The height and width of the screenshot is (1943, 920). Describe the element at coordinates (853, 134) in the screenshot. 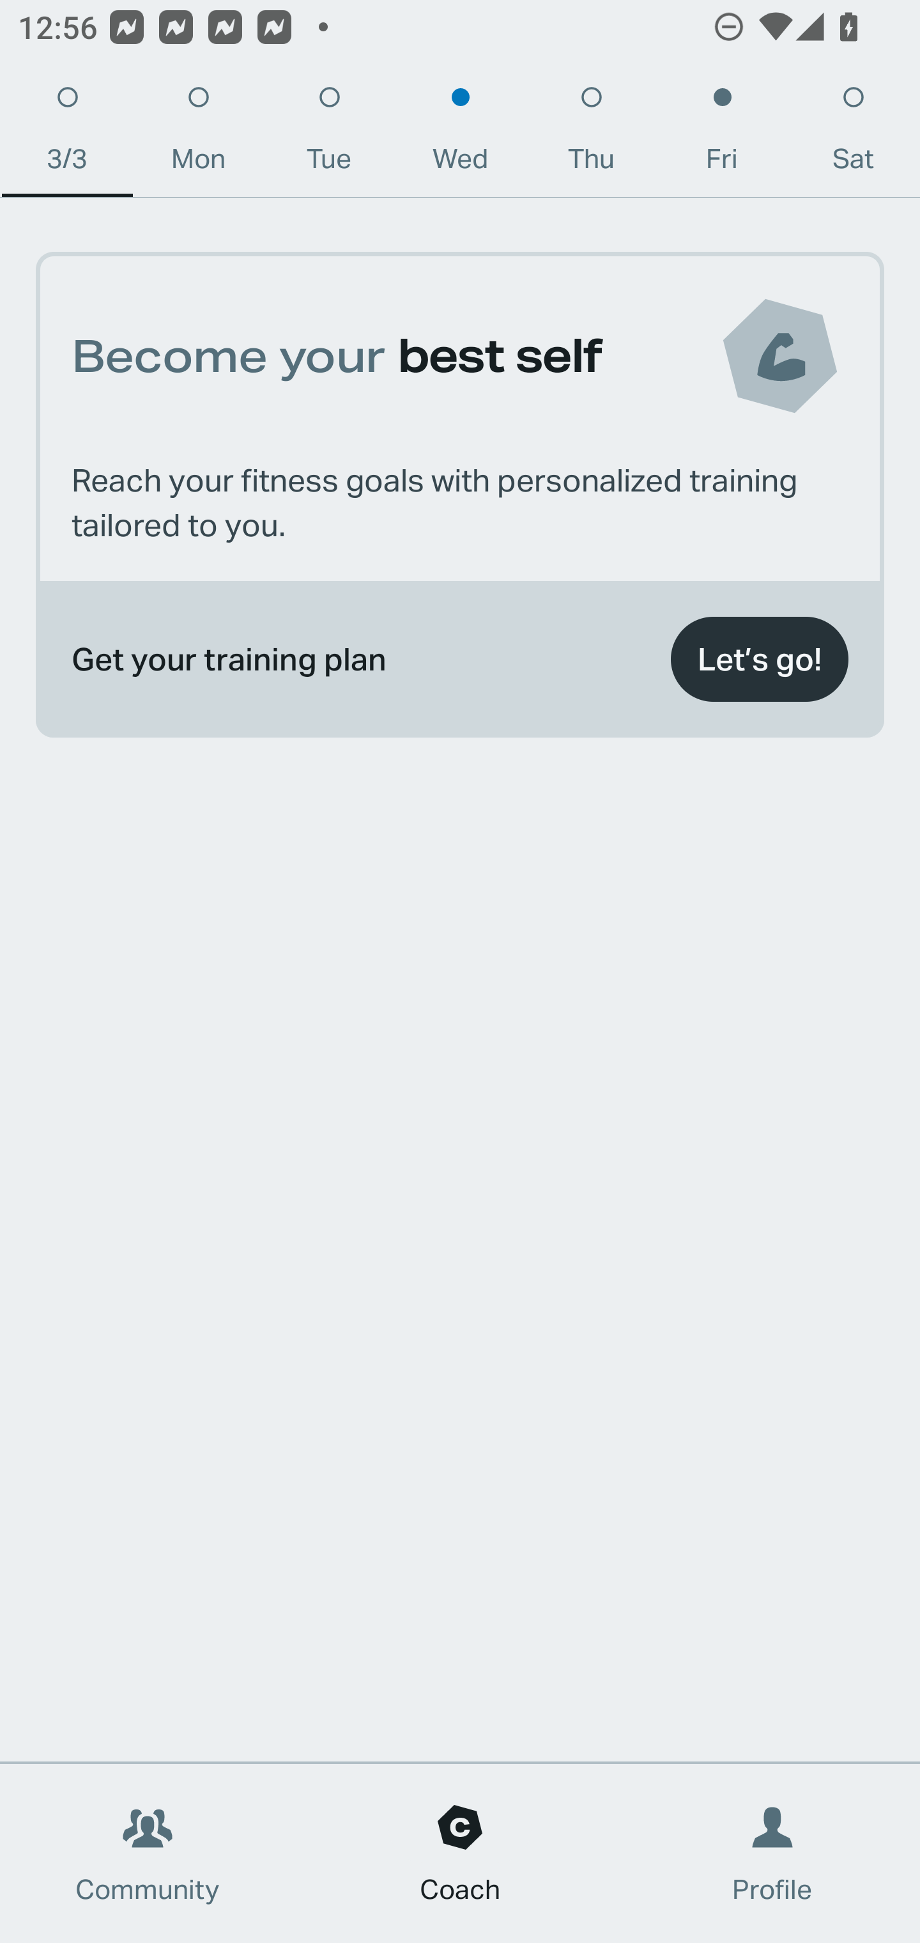

I see `Sat` at that location.